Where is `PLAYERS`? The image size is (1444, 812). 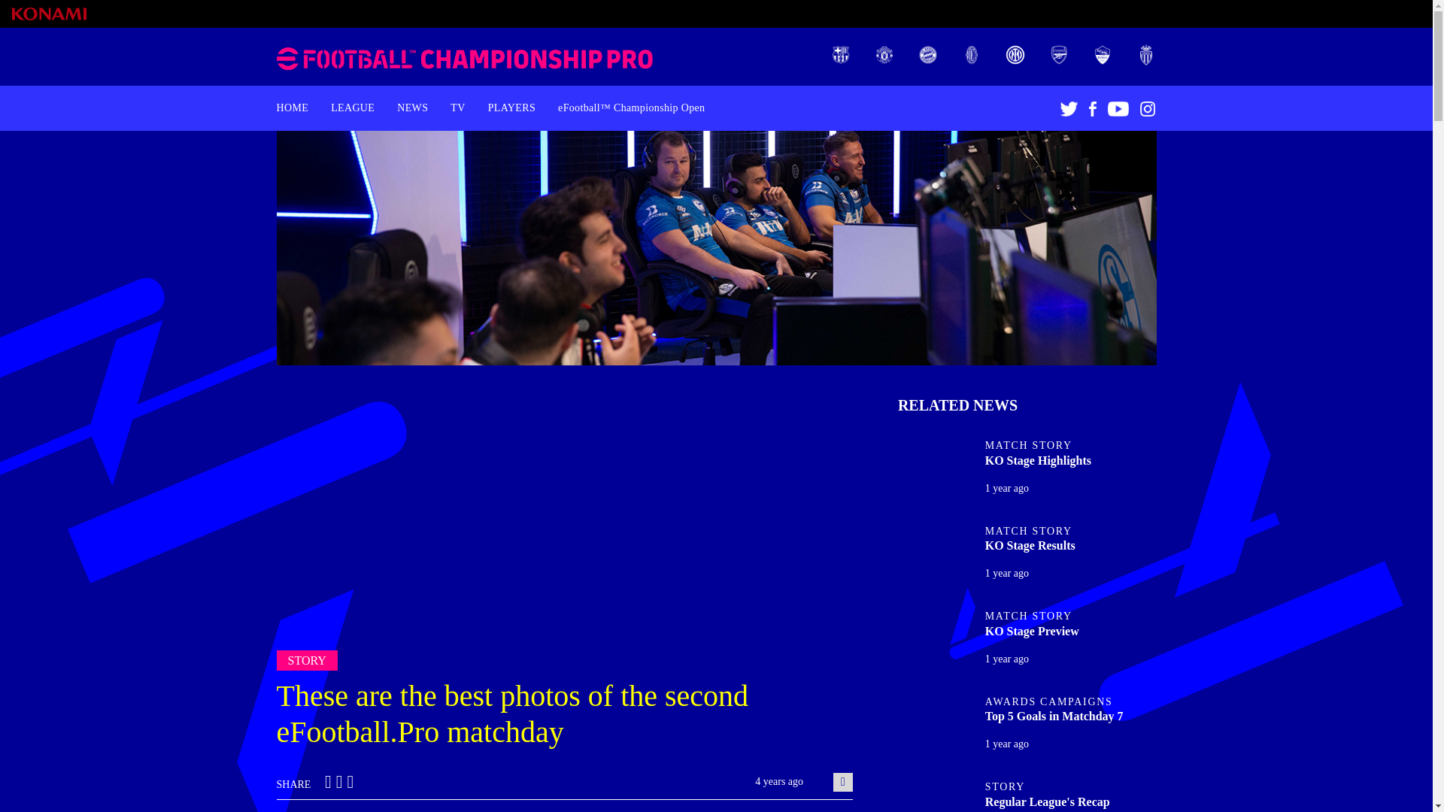 PLAYERS is located at coordinates (511, 108).